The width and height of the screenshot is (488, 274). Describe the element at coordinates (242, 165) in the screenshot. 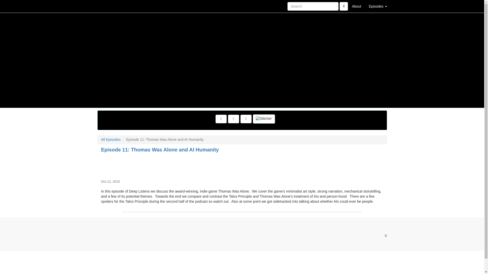

I see `Episode 11: Thomas Was Alone and AI Humanity` at that location.